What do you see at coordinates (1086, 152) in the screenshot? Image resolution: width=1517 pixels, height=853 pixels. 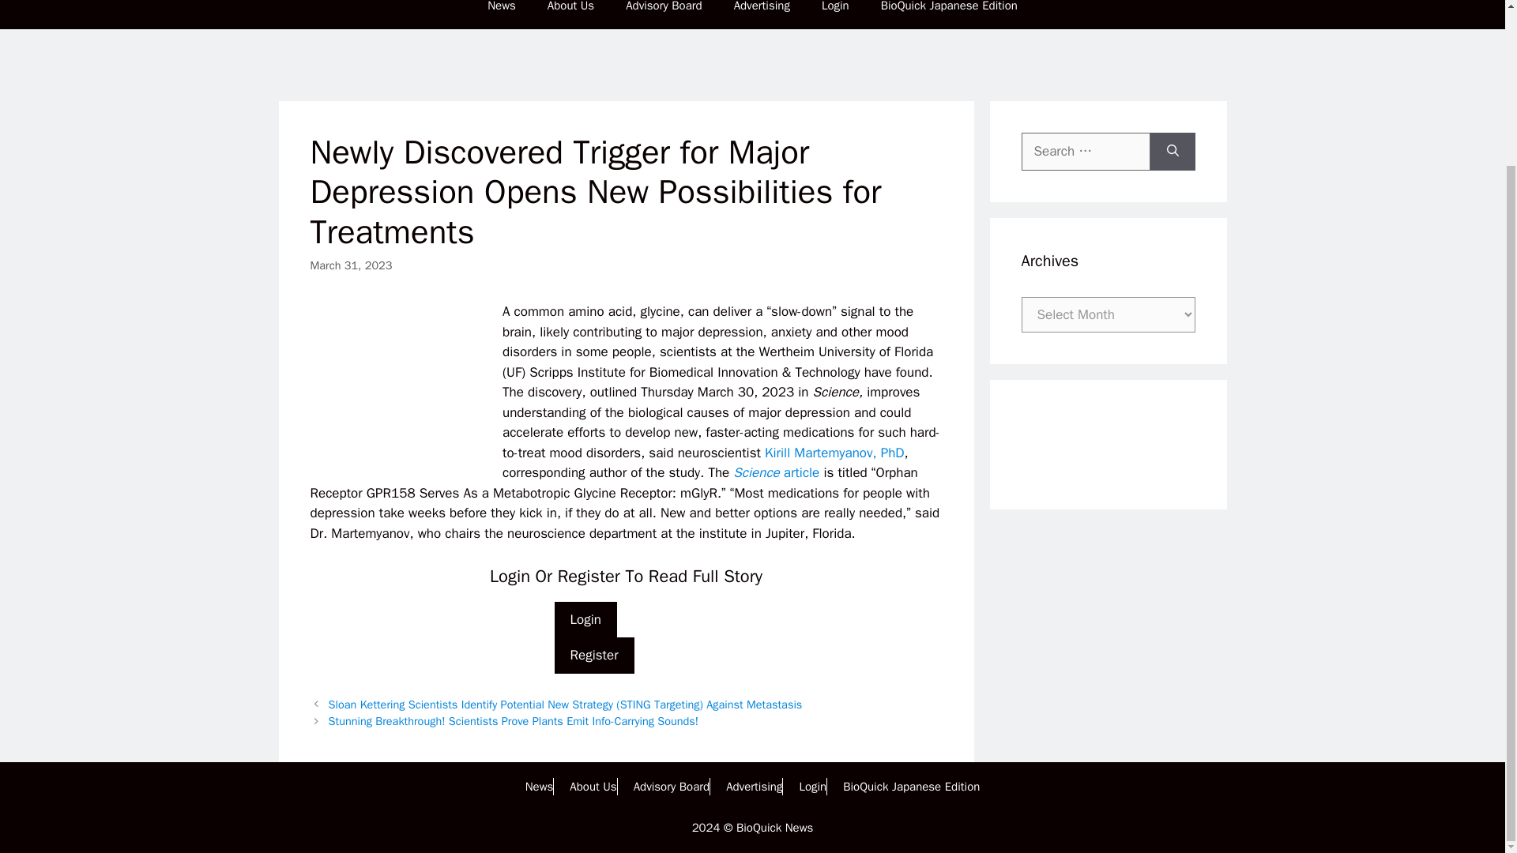 I see `Search for:` at bounding box center [1086, 152].